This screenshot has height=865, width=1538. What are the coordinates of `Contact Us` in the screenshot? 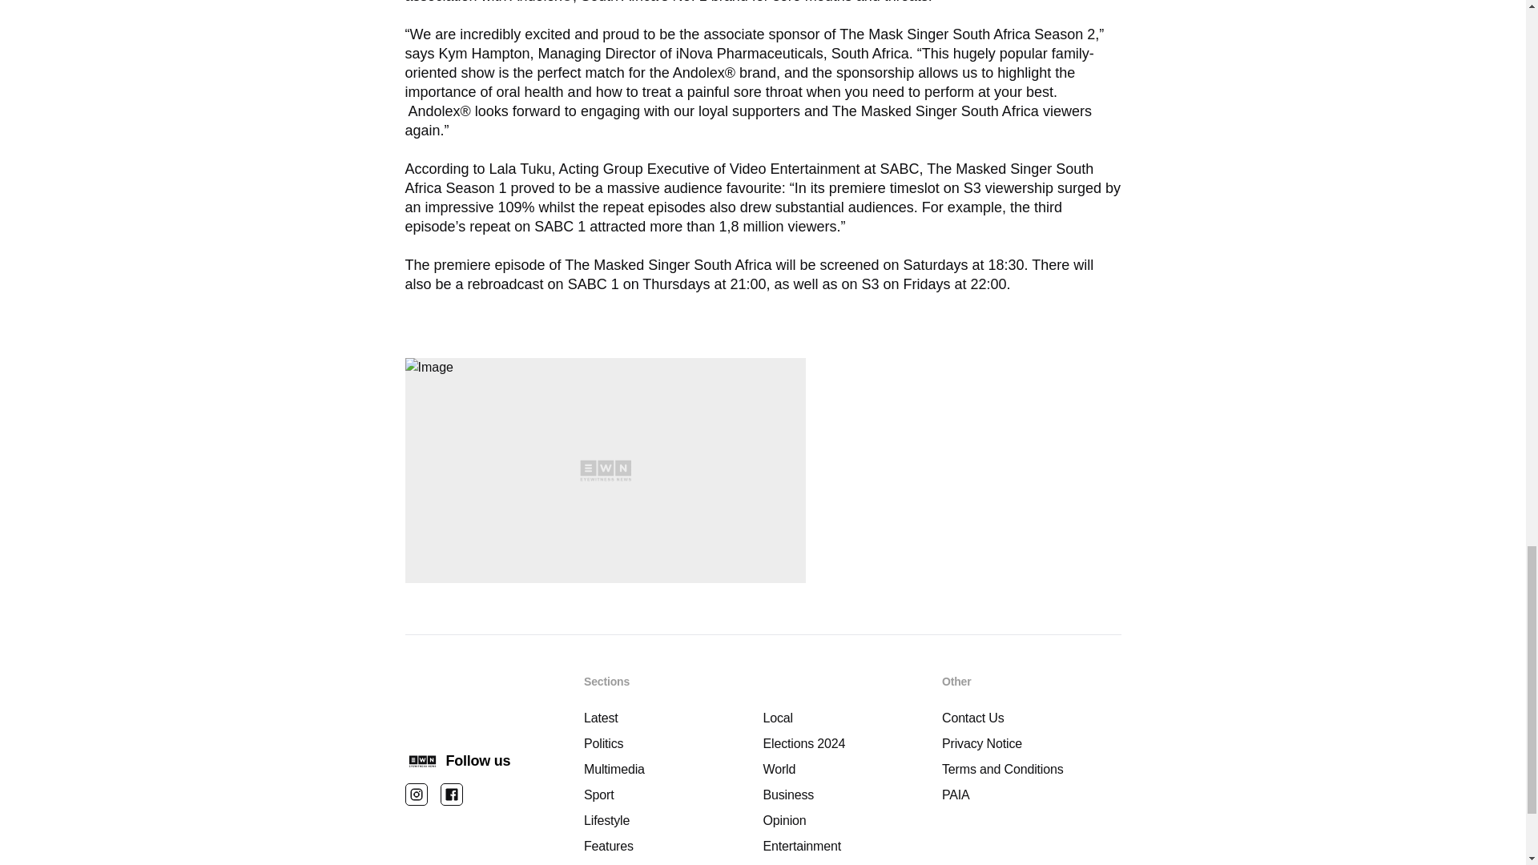 It's located at (1031, 718).